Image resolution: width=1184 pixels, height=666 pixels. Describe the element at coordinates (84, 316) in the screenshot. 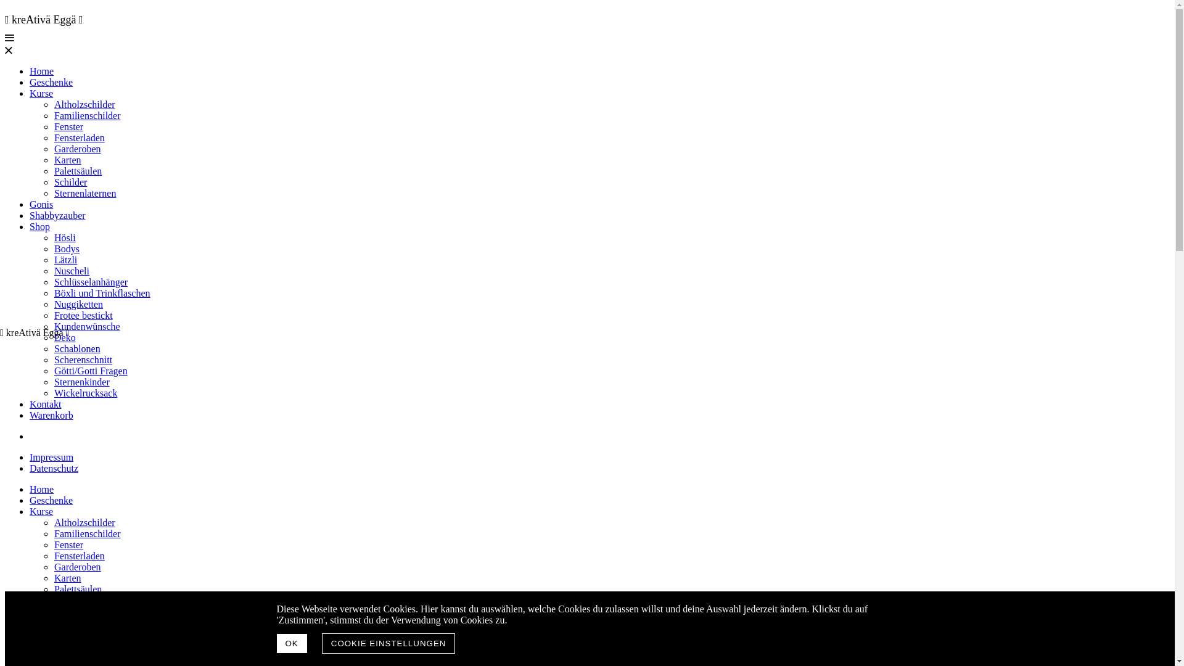

I see `Frotee bestickt` at that location.